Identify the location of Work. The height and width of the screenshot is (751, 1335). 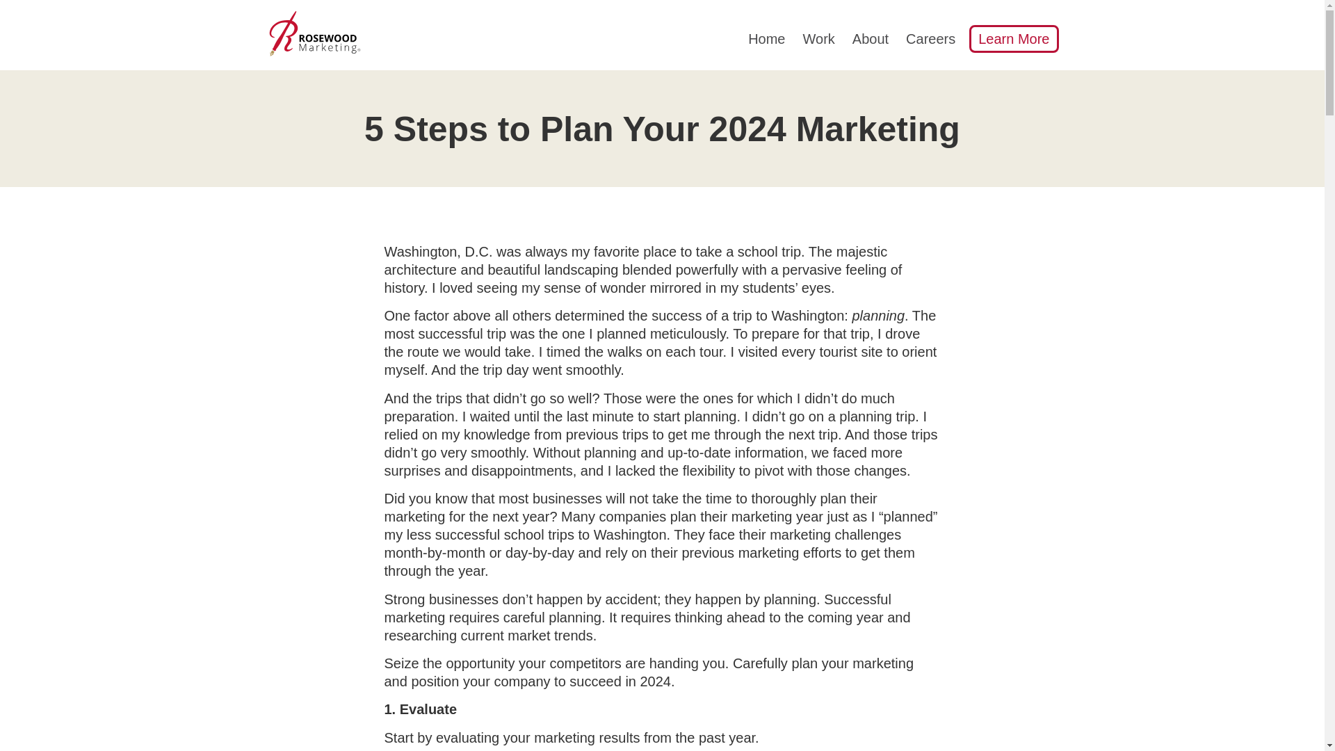
(818, 39).